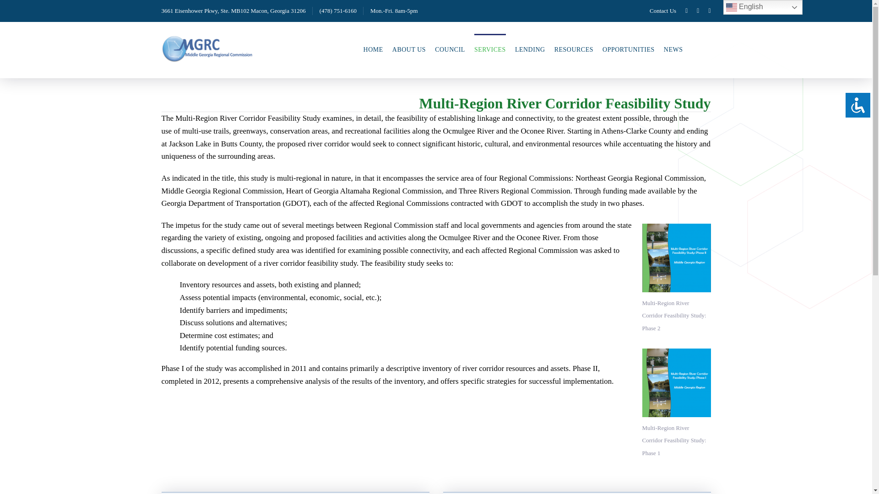 The image size is (879, 494). Describe the element at coordinates (233, 11) in the screenshot. I see `3661 Eisenhower Pkwy, Ste. MB102 Macon, Georgia 31206` at that location.